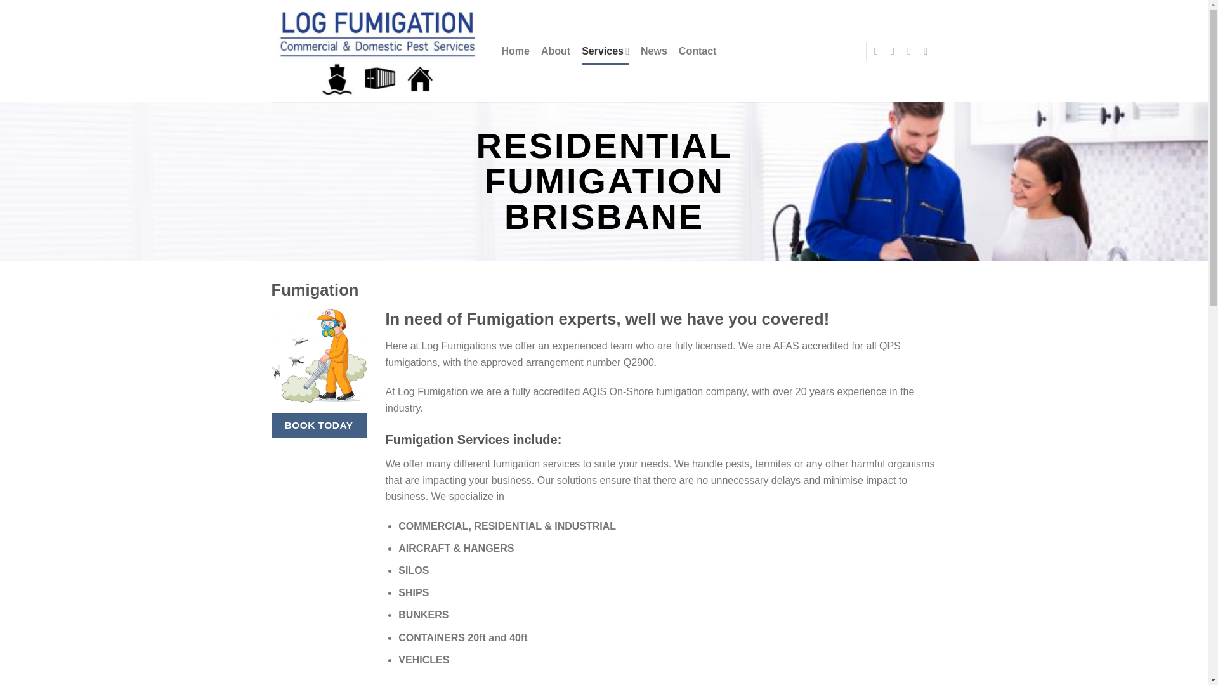  What do you see at coordinates (653, 51) in the screenshot?
I see `News` at bounding box center [653, 51].